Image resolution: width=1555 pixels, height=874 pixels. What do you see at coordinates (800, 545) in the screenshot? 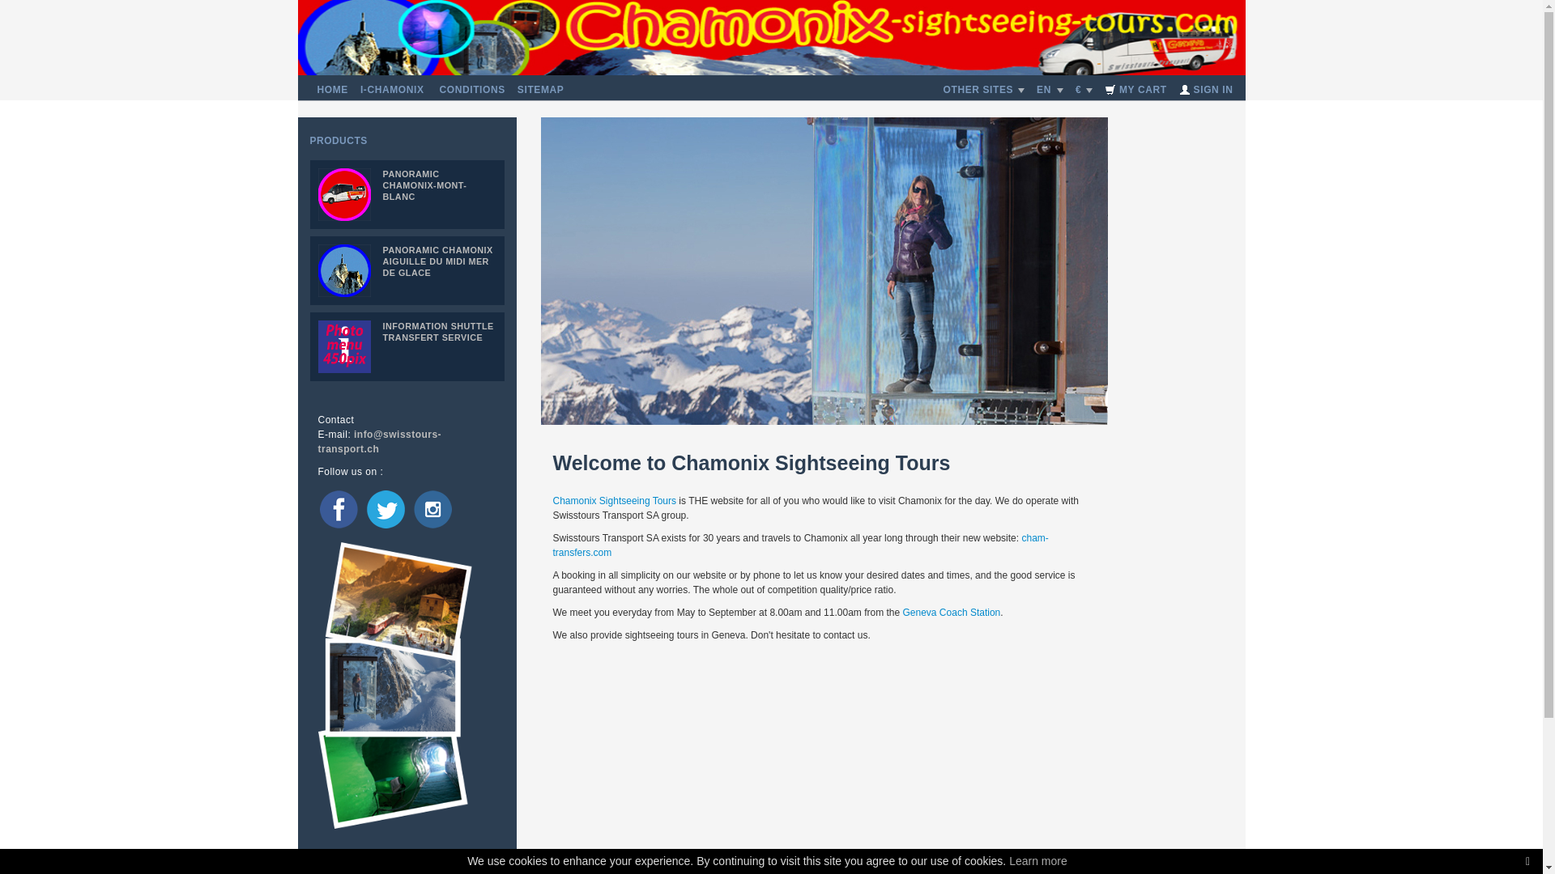
I see `cham-transfers.com` at bounding box center [800, 545].